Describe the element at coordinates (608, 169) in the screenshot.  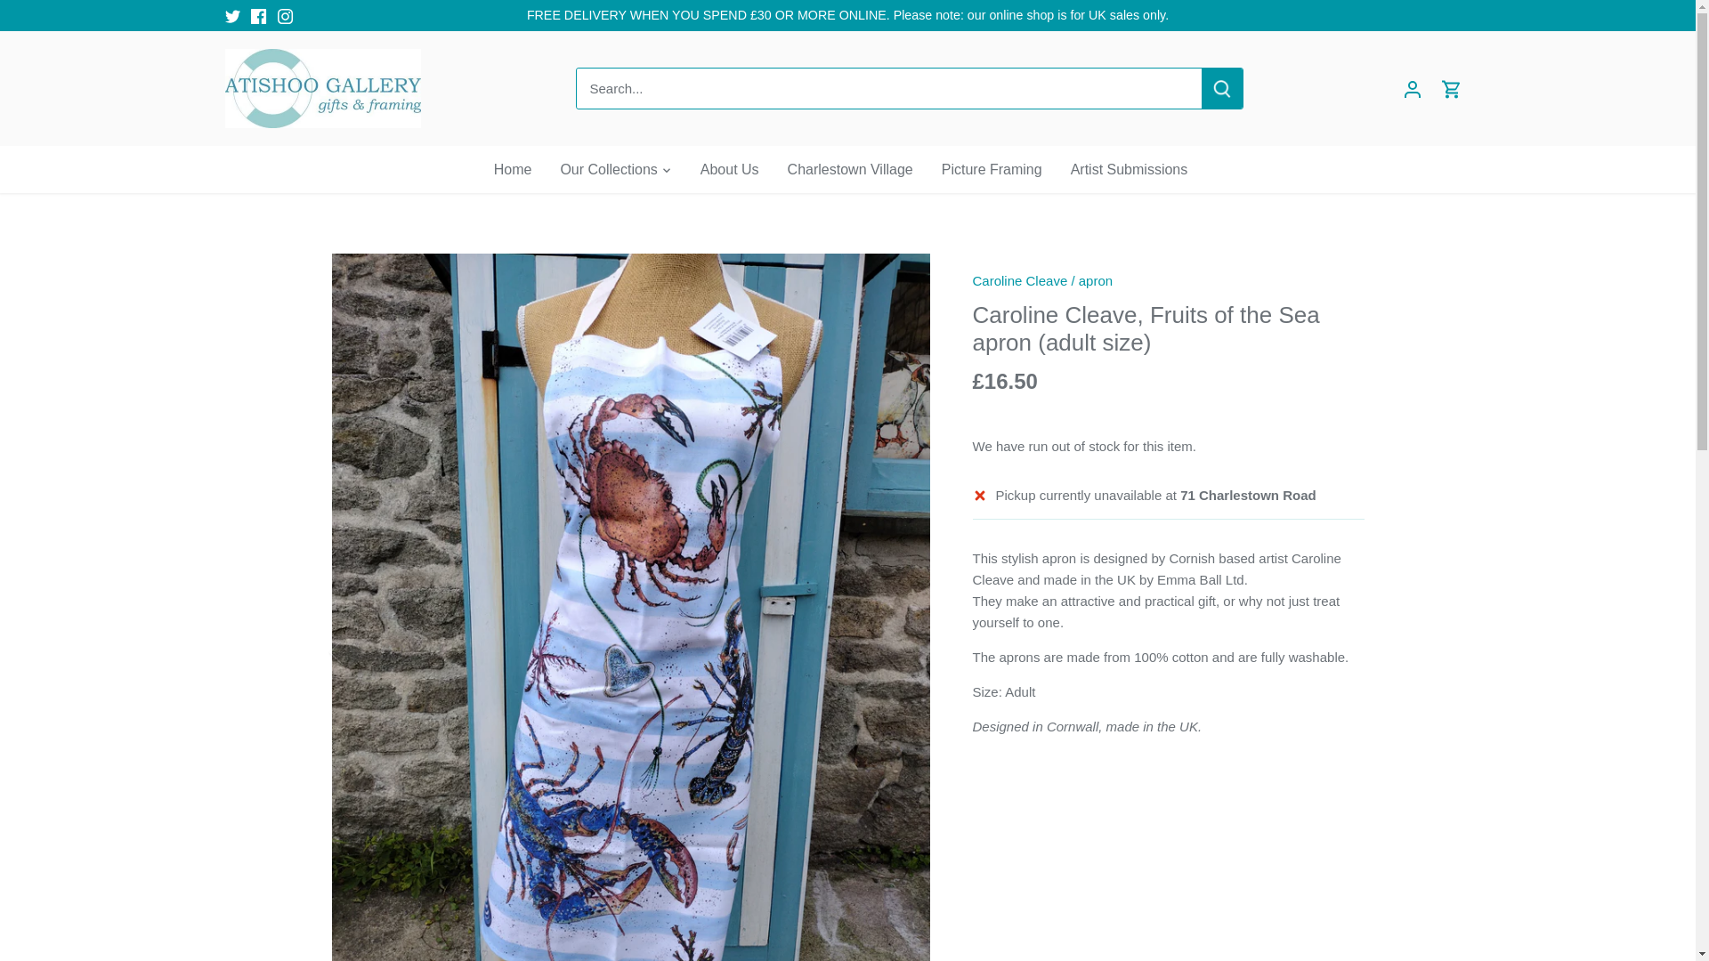
I see `Our Collections` at that location.